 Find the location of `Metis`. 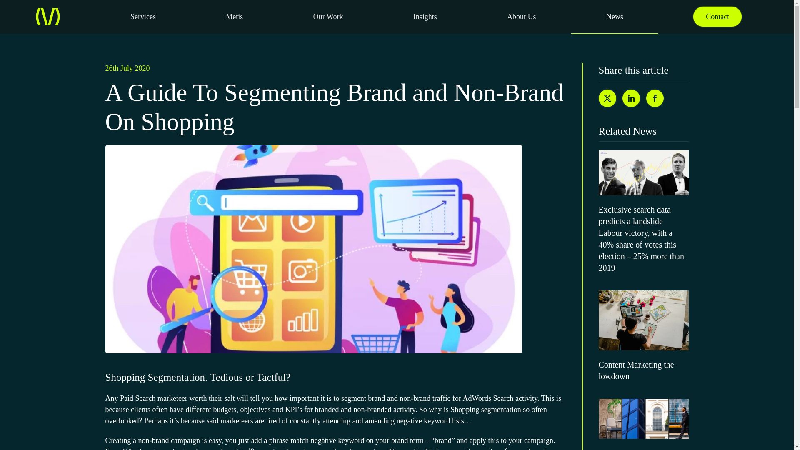

Metis is located at coordinates (234, 17).